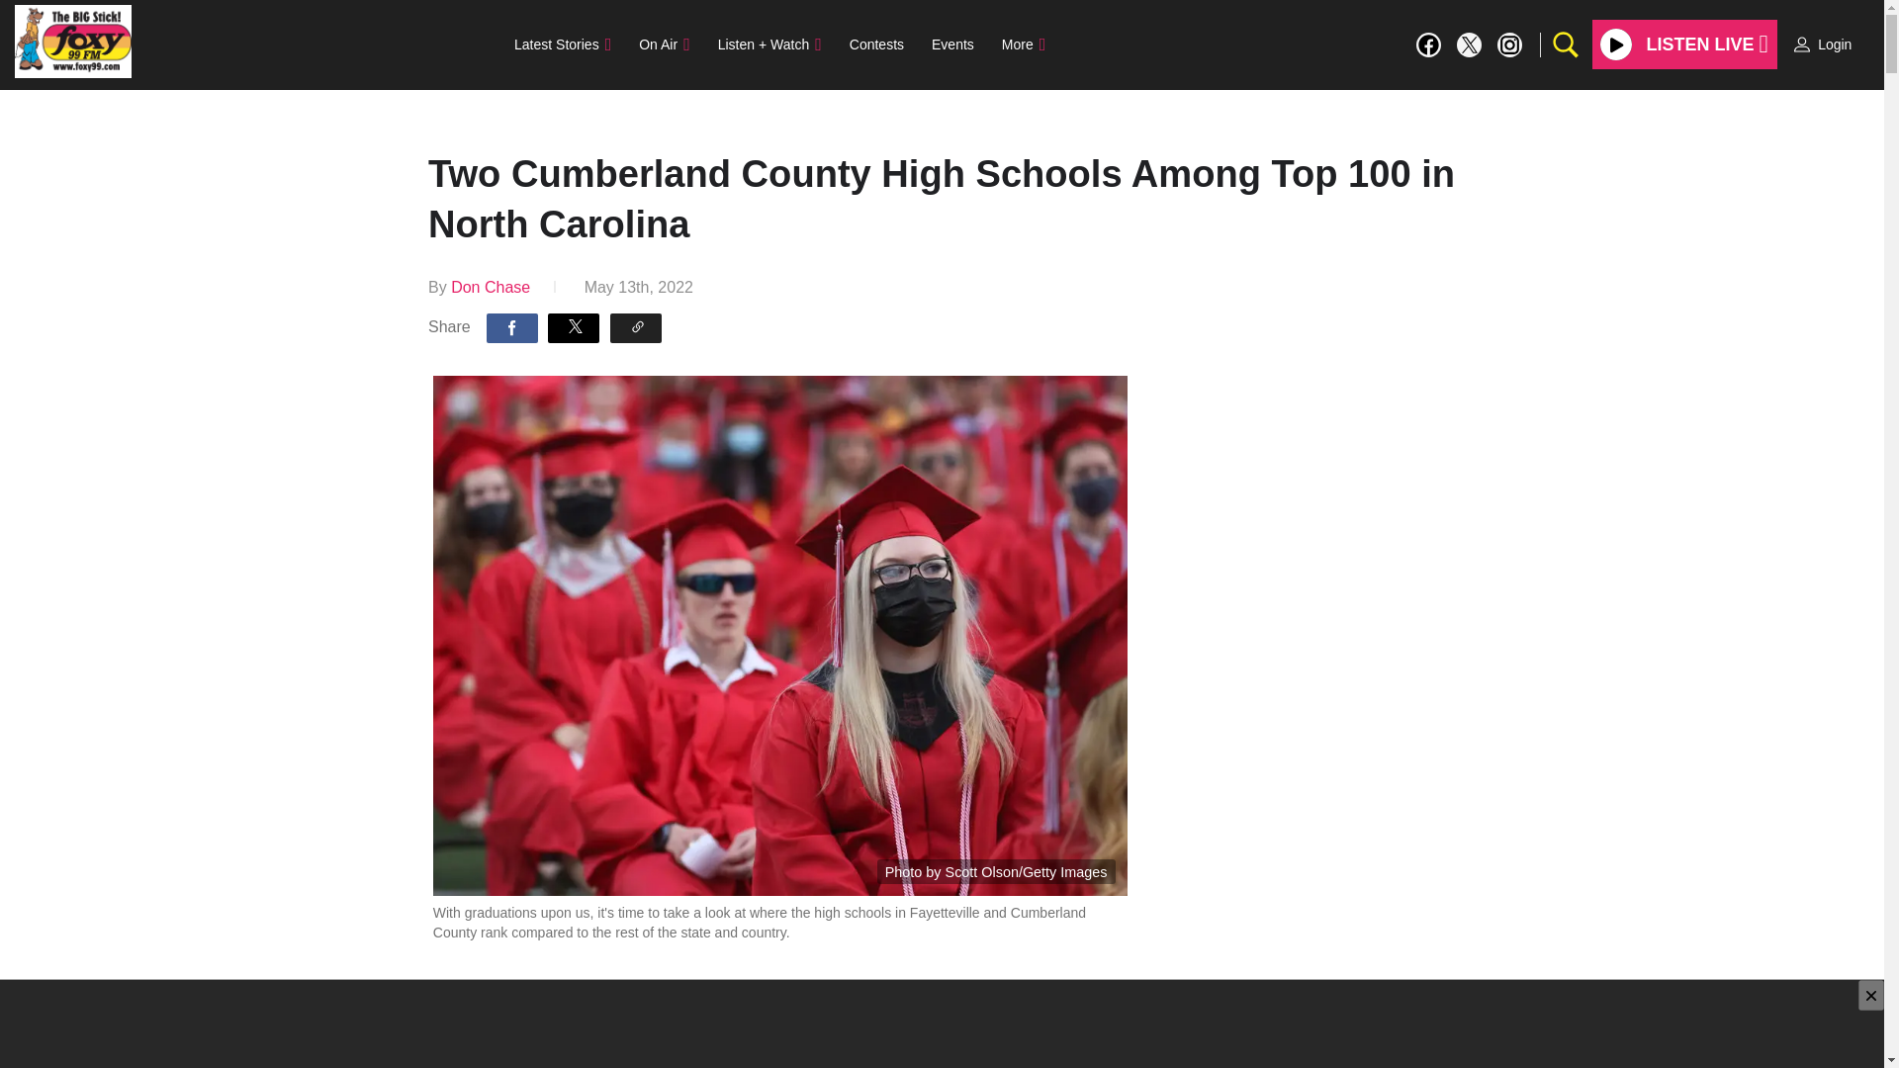 The height and width of the screenshot is (1068, 1899). Describe the element at coordinates (1871, 995) in the screenshot. I see `Close AdCheckmark indicating ad close` at that location.